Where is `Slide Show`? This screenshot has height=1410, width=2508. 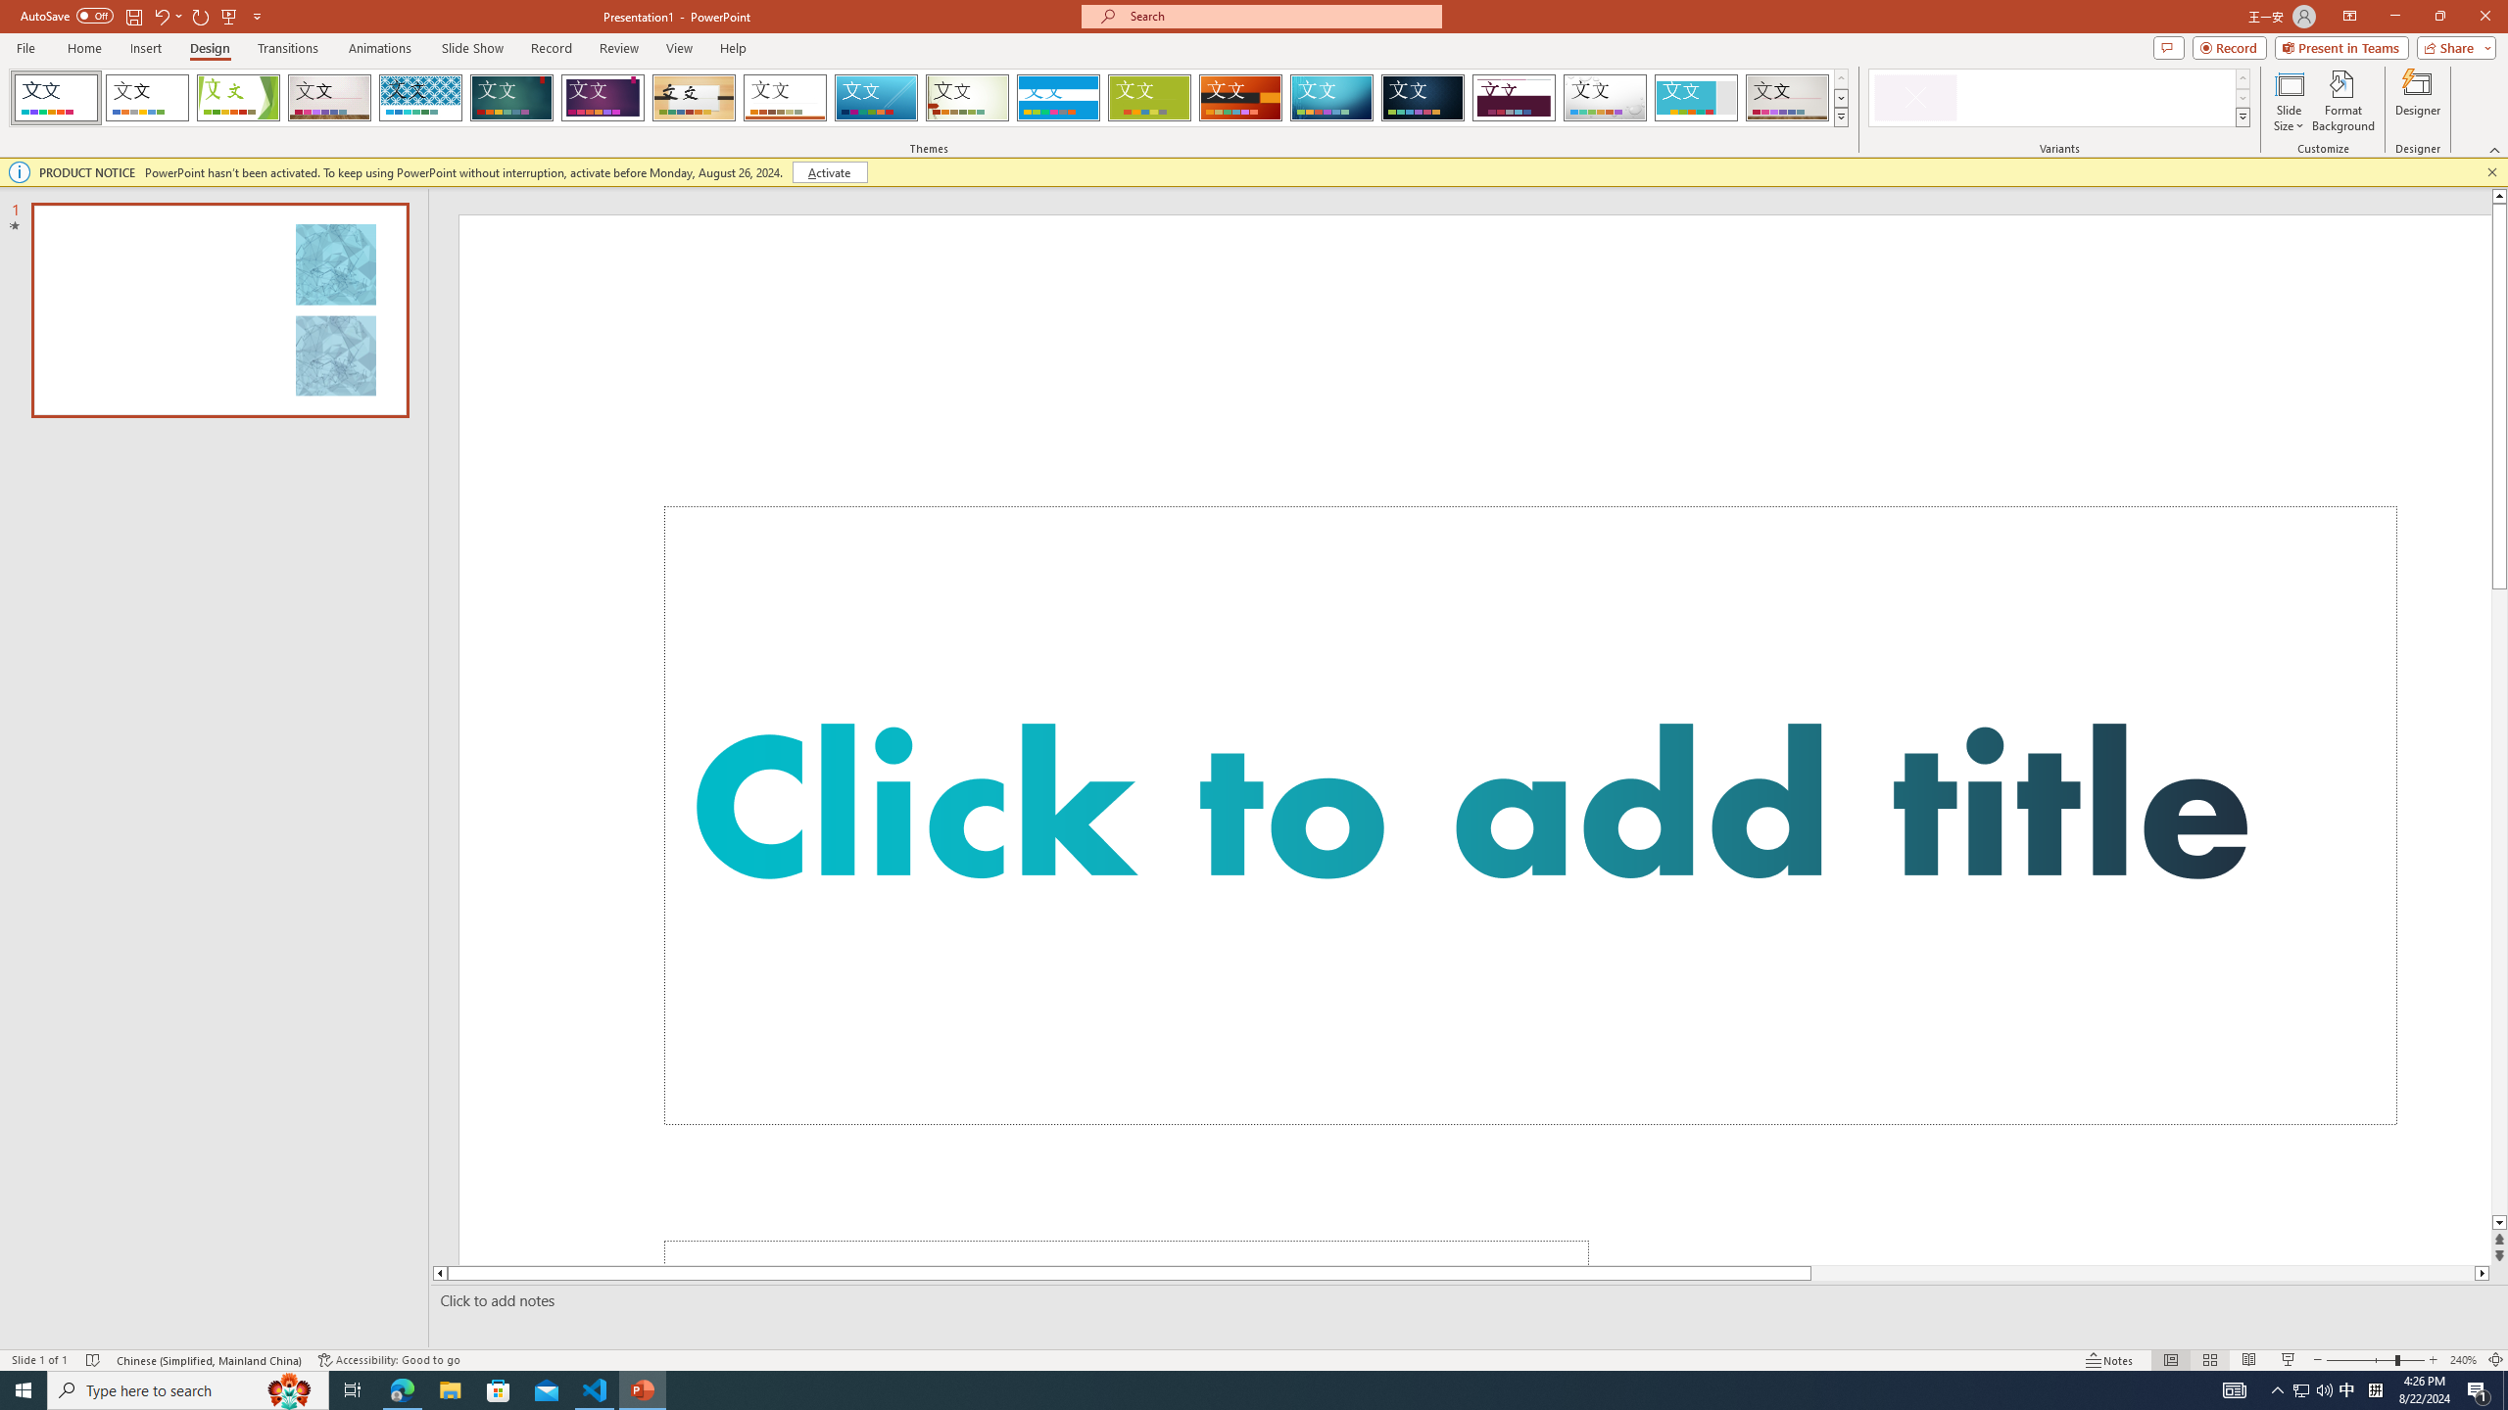 Slide Show is located at coordinates (472, 48).